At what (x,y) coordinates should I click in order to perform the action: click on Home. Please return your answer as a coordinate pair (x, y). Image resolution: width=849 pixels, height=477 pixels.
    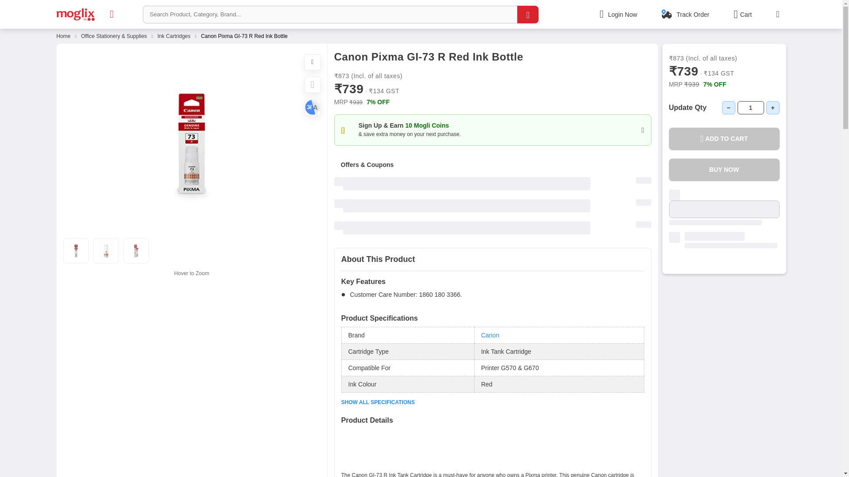
    Looking at the image, I should click on (64, 36).